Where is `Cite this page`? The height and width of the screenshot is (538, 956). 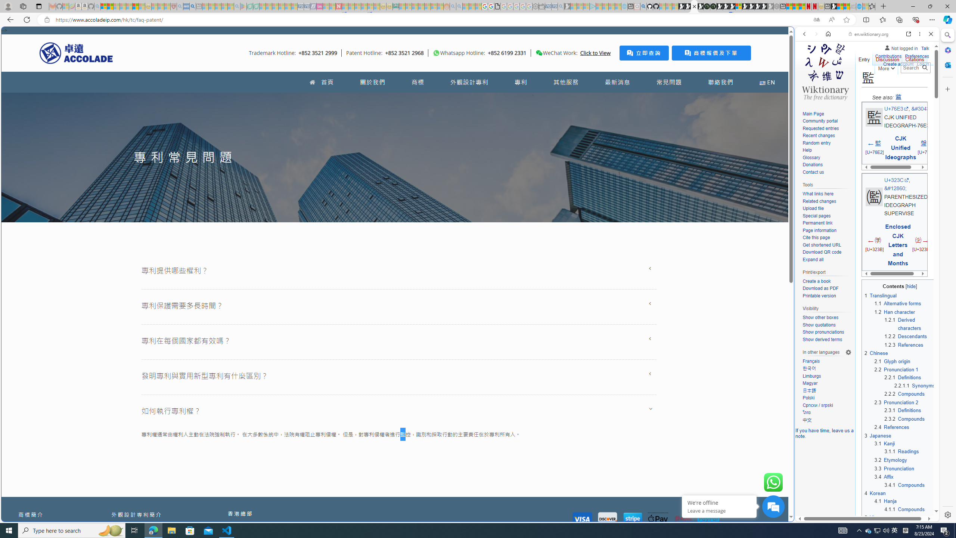 Cite this page is located at coordinates (816, 238).